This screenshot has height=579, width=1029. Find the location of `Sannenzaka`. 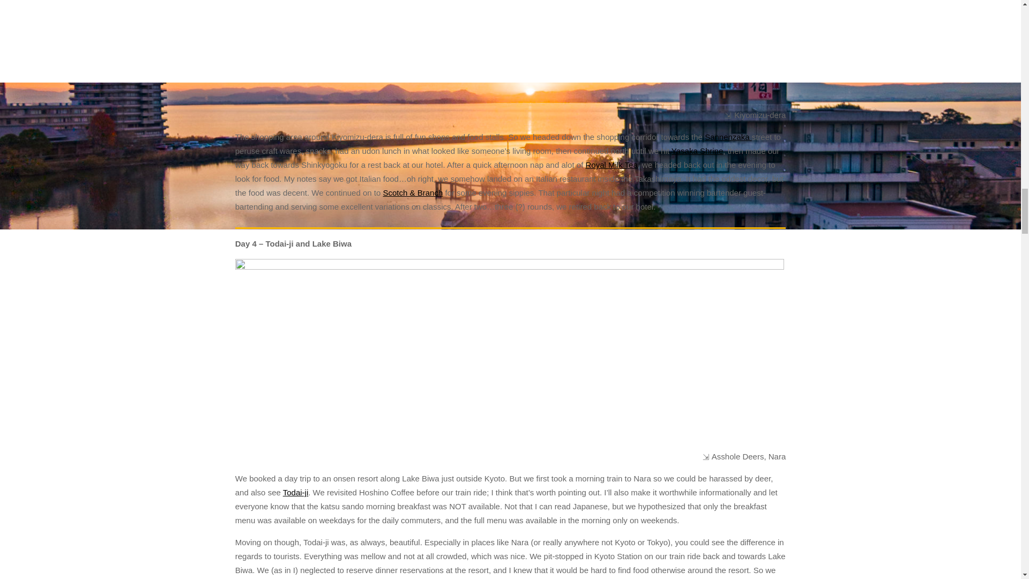

Sannenzaka is located at coordinates (728, 137).